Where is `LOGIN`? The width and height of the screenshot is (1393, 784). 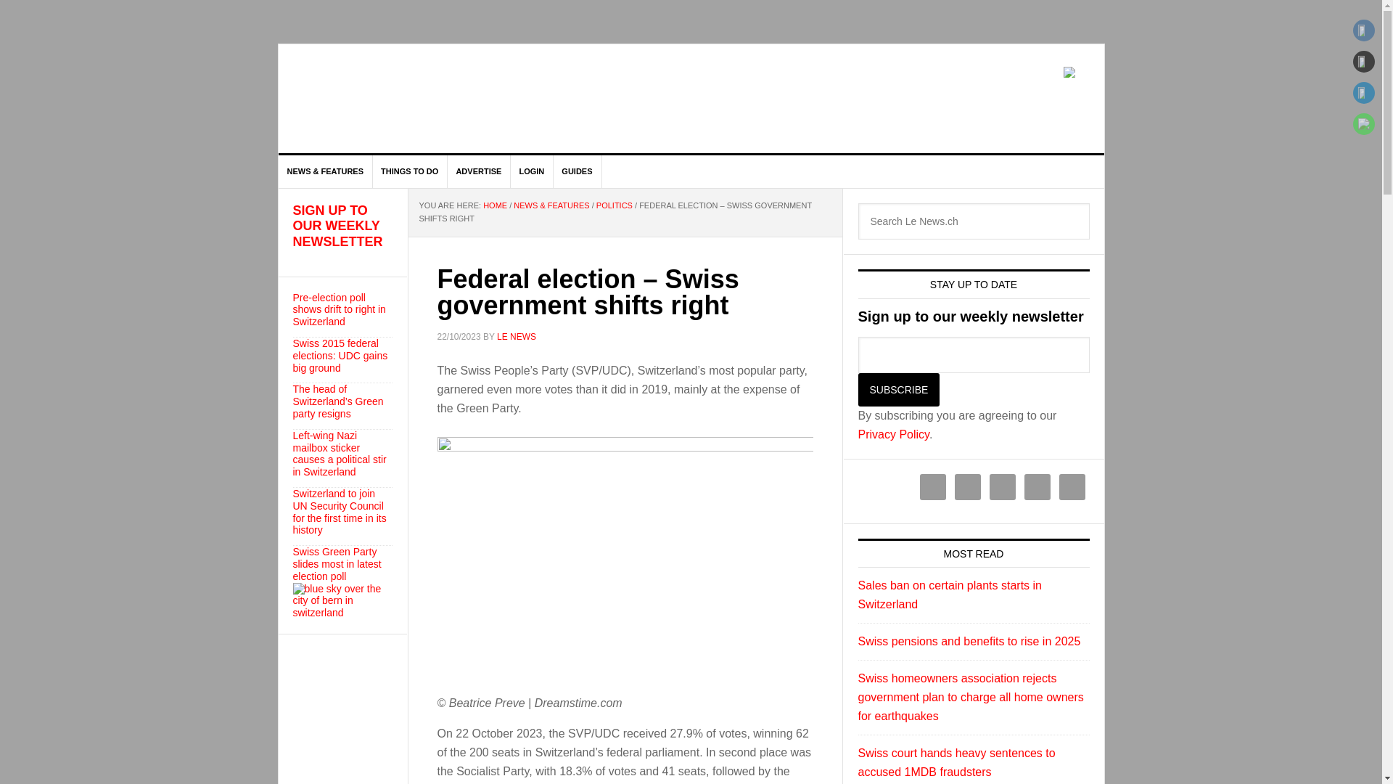 LOGIN is located at coordinates (531, 171).